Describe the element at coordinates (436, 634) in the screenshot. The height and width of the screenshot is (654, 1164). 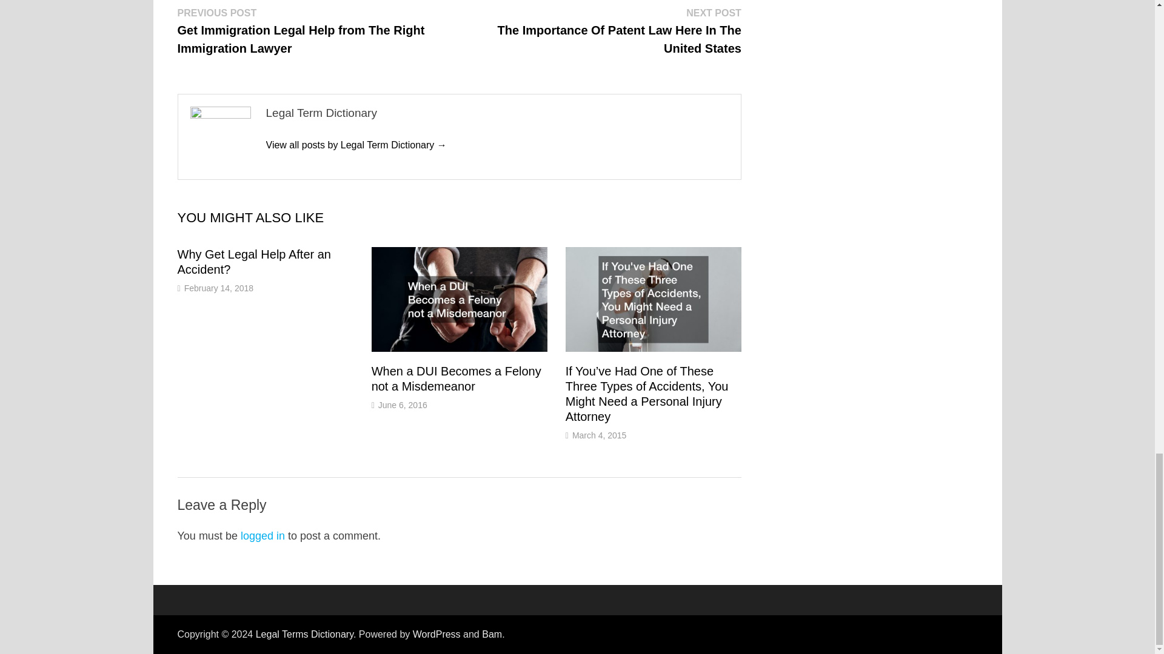
I see `WordPress` at that location.